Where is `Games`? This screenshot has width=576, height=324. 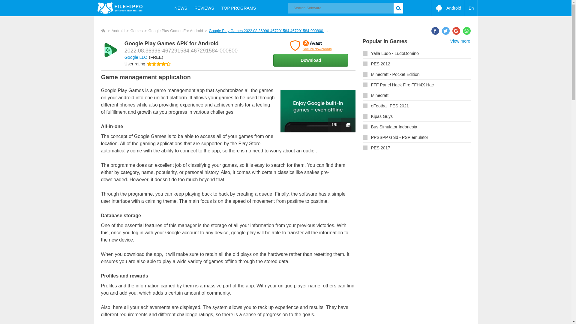 Games is located at coordinates (137, 31).